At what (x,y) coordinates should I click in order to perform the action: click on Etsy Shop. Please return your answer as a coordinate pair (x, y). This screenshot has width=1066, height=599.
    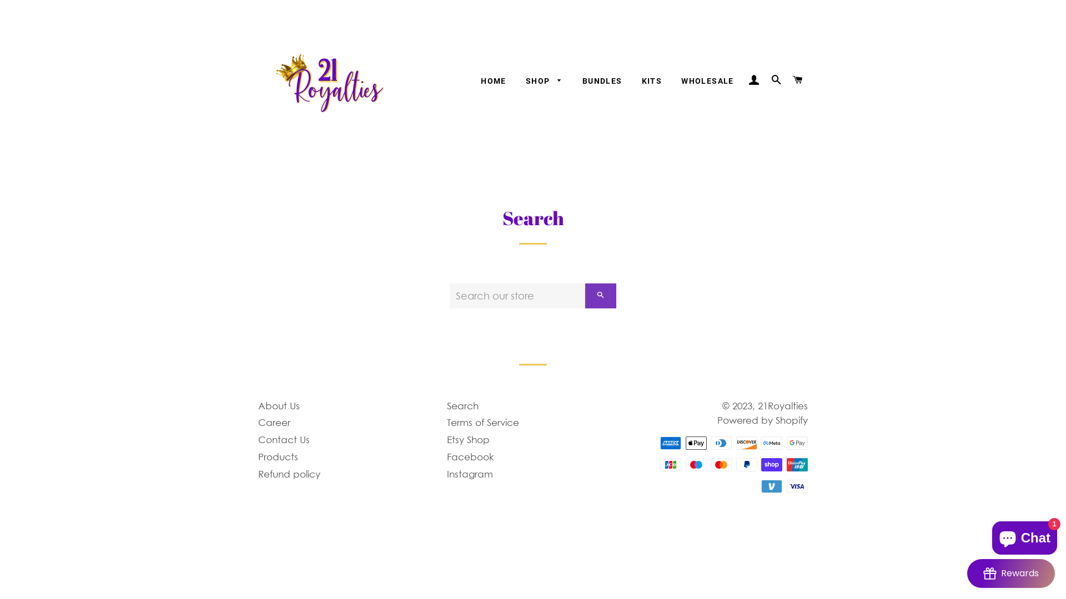
    Looking at the image, I should click on (469, 439).